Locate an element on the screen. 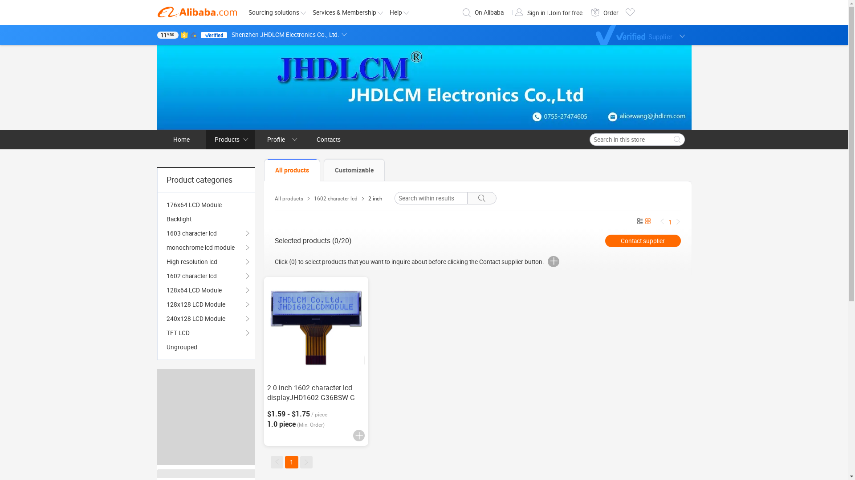 The width and height of the screenshot is (855, 480). Join for free is located at coordinates (566, 13).